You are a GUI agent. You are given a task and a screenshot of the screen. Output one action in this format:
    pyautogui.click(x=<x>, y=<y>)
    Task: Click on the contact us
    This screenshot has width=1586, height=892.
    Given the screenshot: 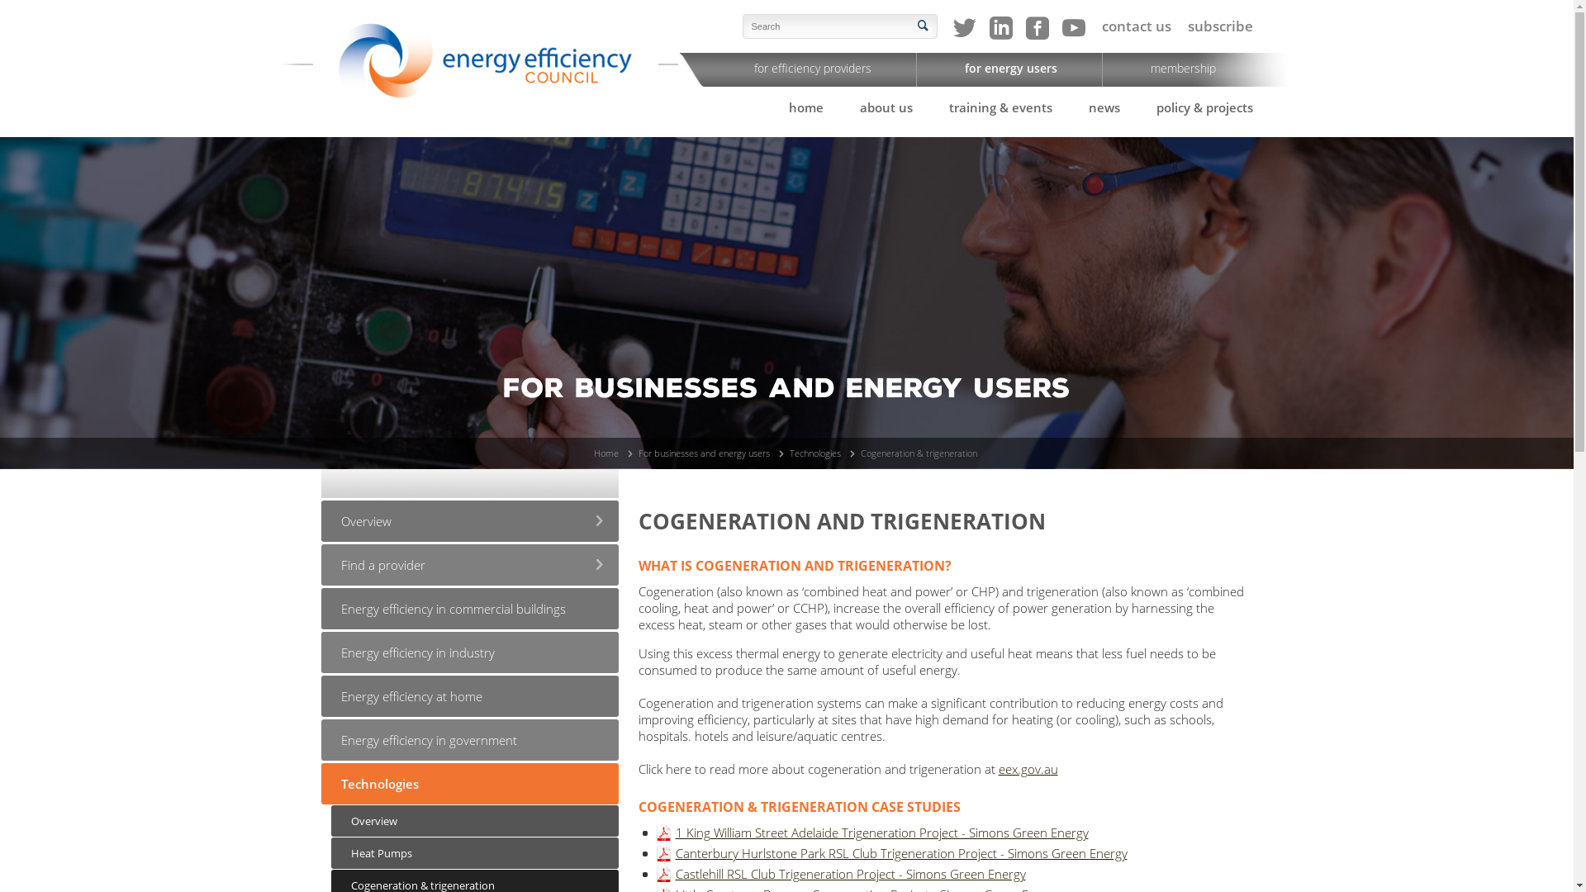 What is the action you would take?
    pyautogui.click(x=1137, y=26)
    